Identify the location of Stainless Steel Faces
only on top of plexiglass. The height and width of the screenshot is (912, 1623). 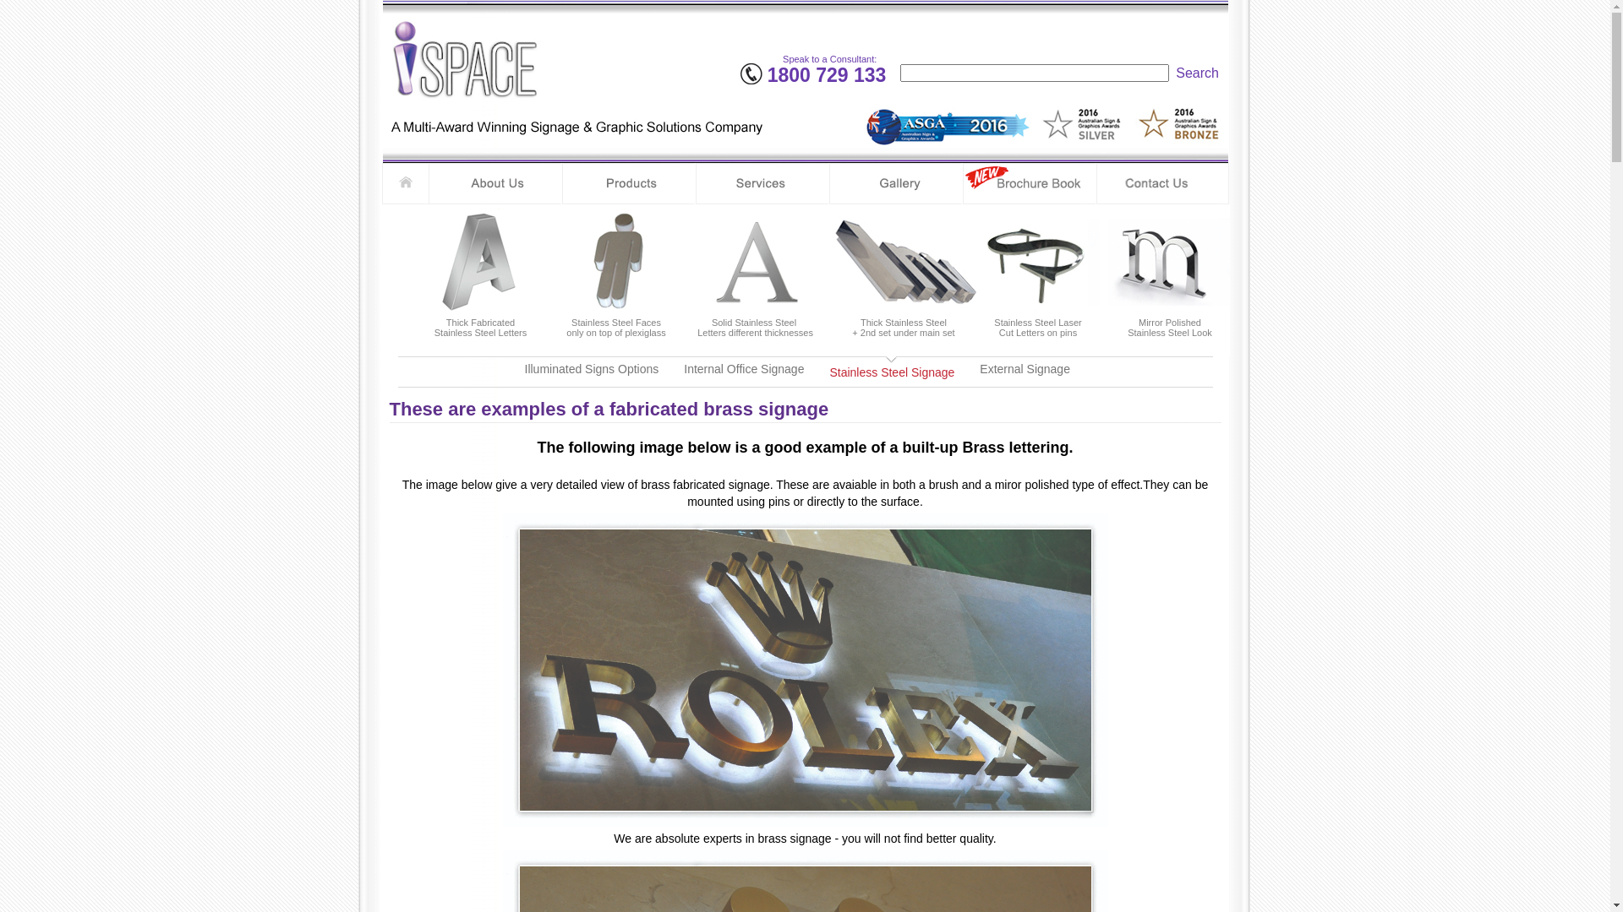
(617, 271).